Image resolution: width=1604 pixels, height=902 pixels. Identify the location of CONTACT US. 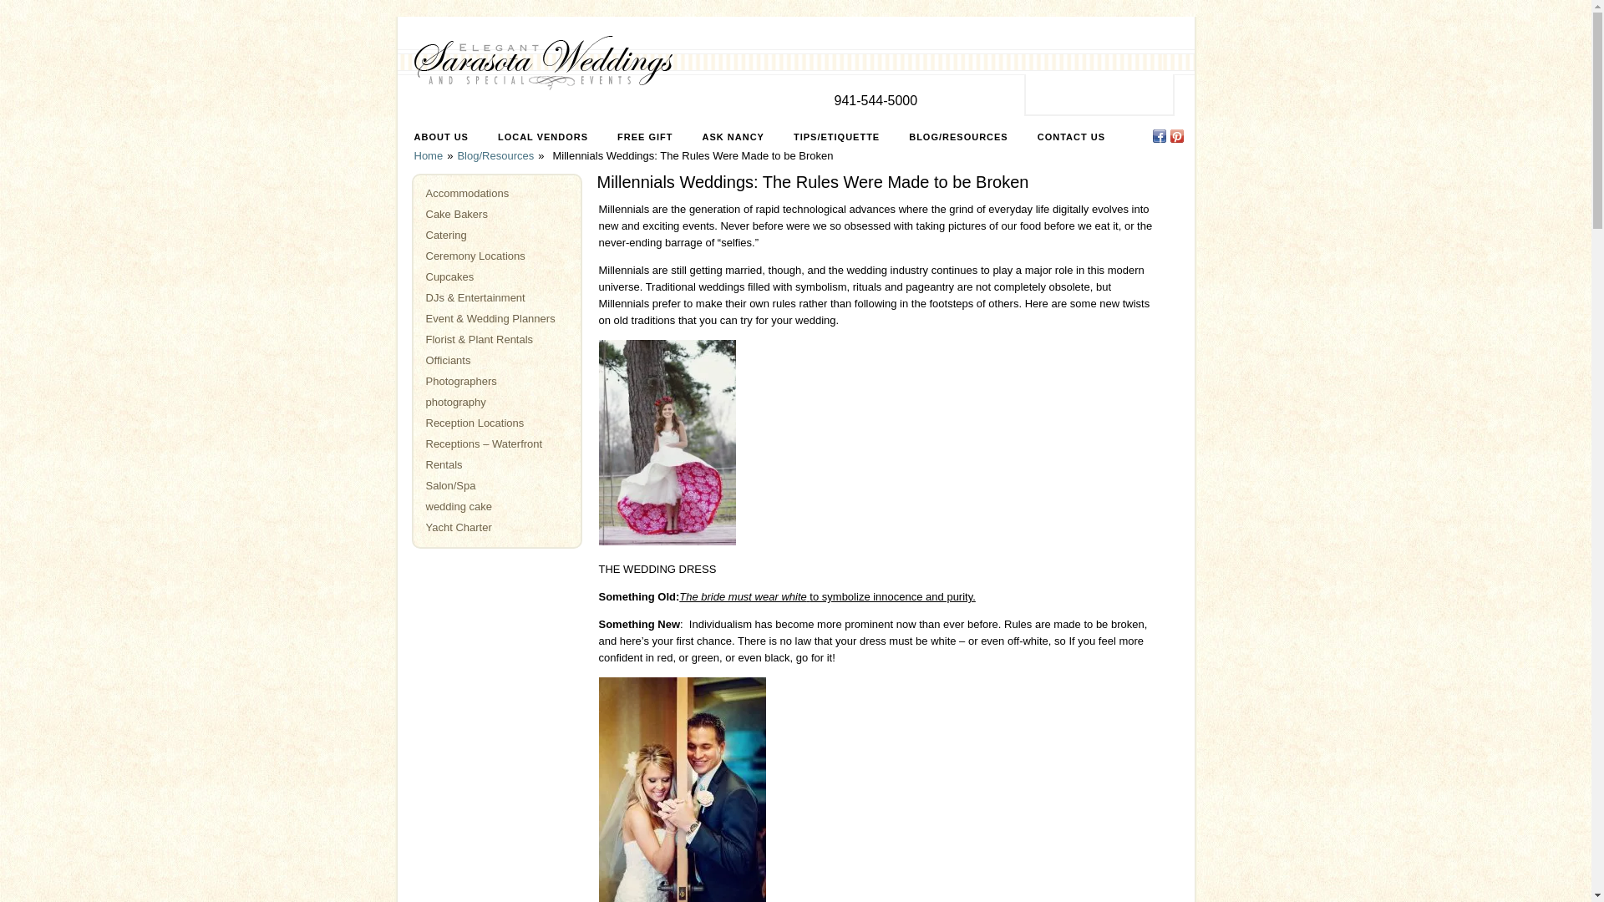
(1071, 137).